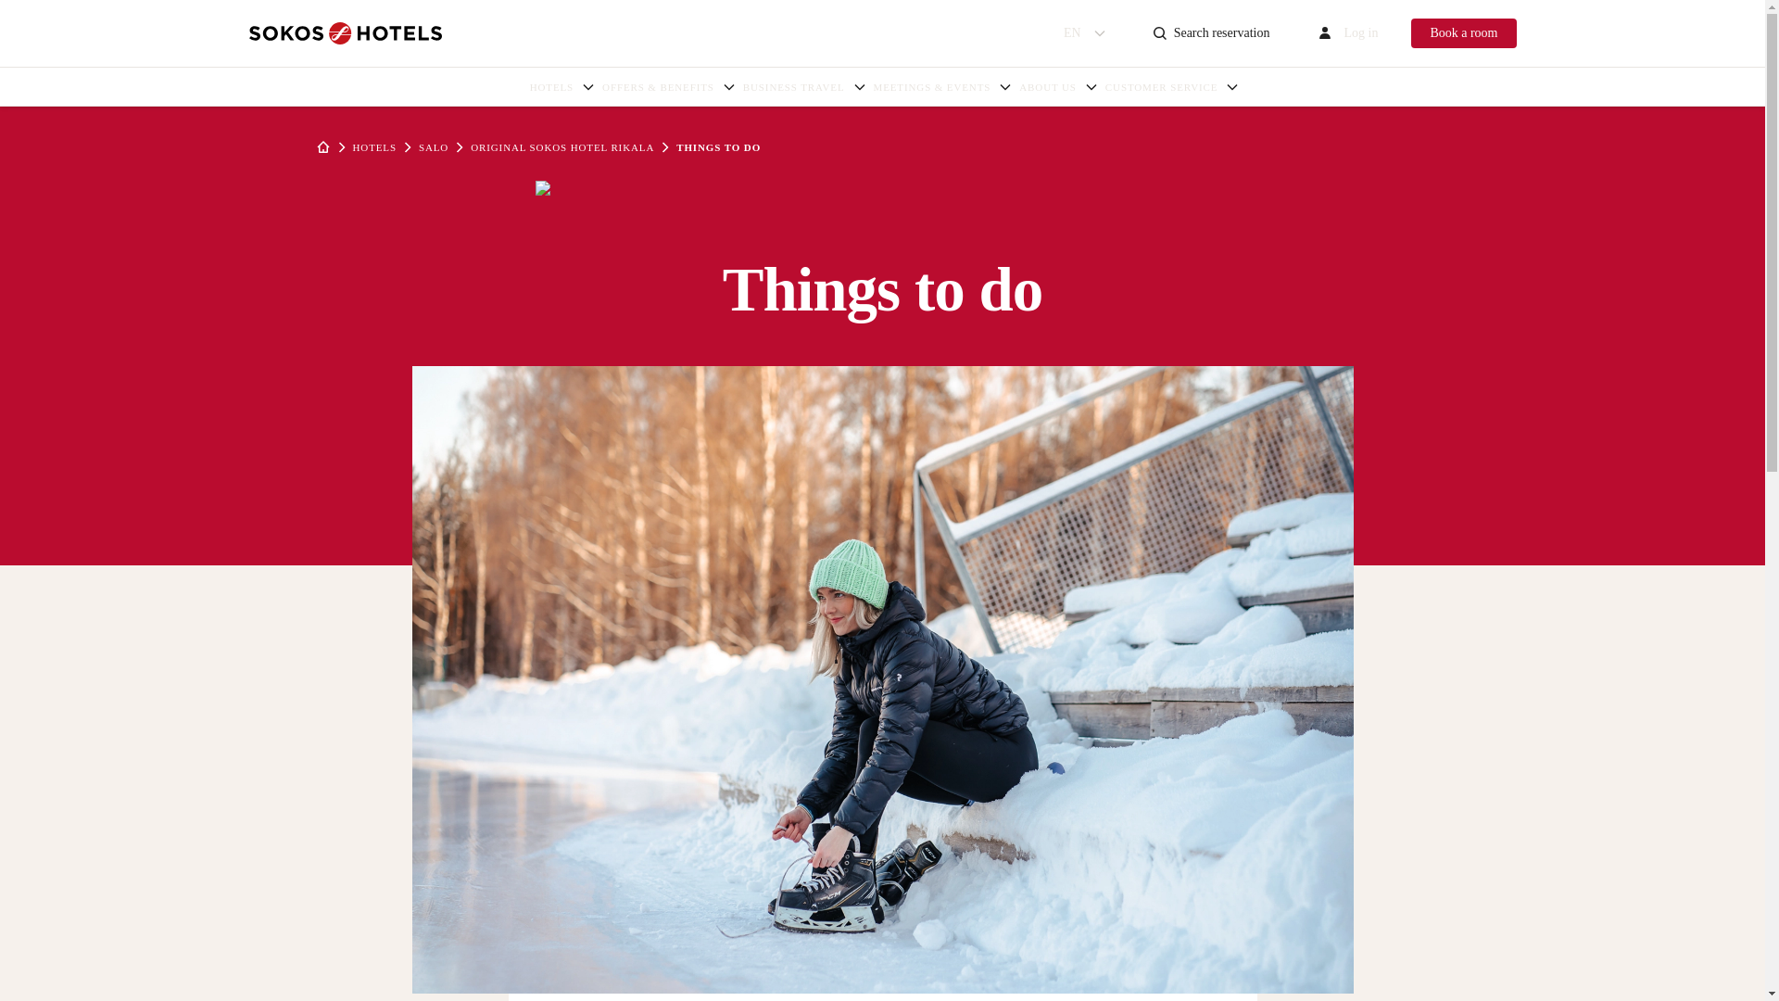 The image size is (1779, 1001). Describe the element at coordinates (1085, 33) in the screenshot. I see `HOTELS` at that location.